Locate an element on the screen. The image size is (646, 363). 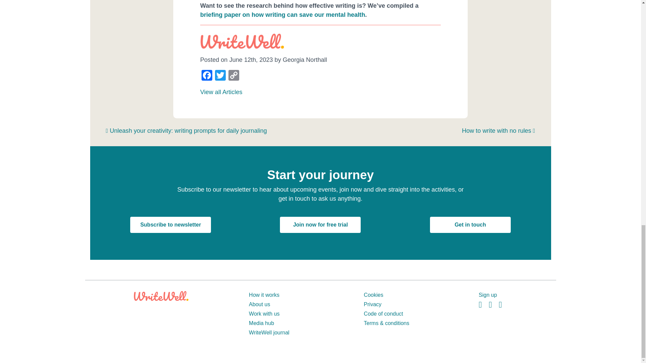
Work with us is located at coordinates (264, 313).